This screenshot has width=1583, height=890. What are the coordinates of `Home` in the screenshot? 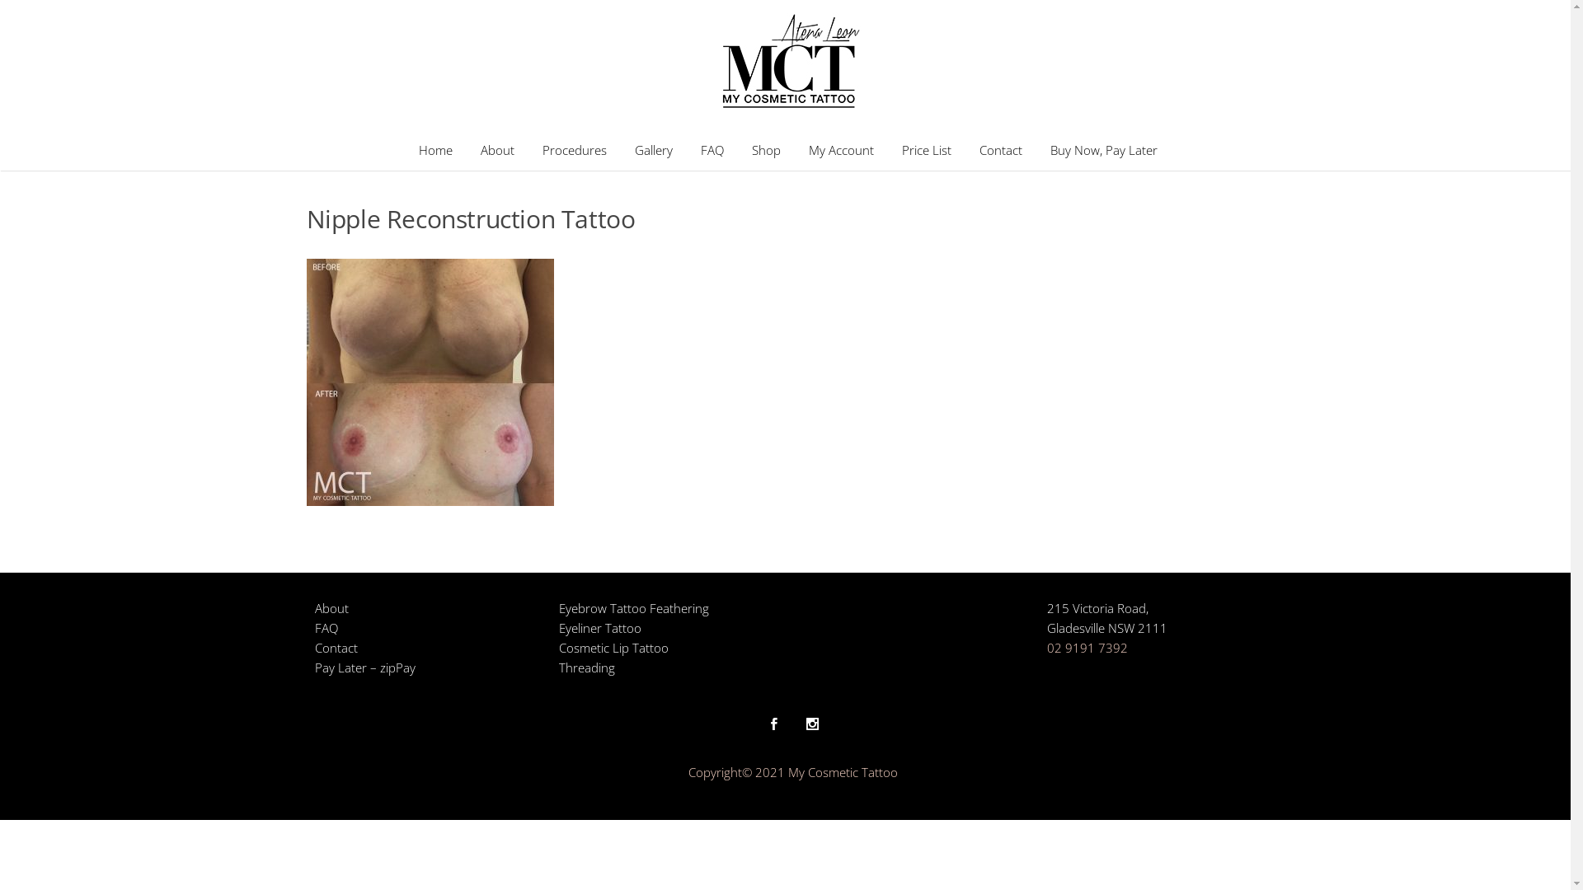 It's located at (435, 149).